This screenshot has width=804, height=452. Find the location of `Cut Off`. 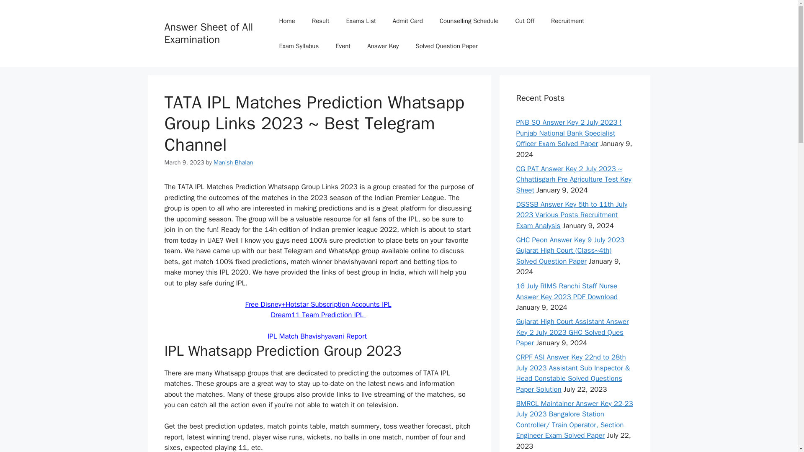

Cut Off is located at coordinates (525, 21).